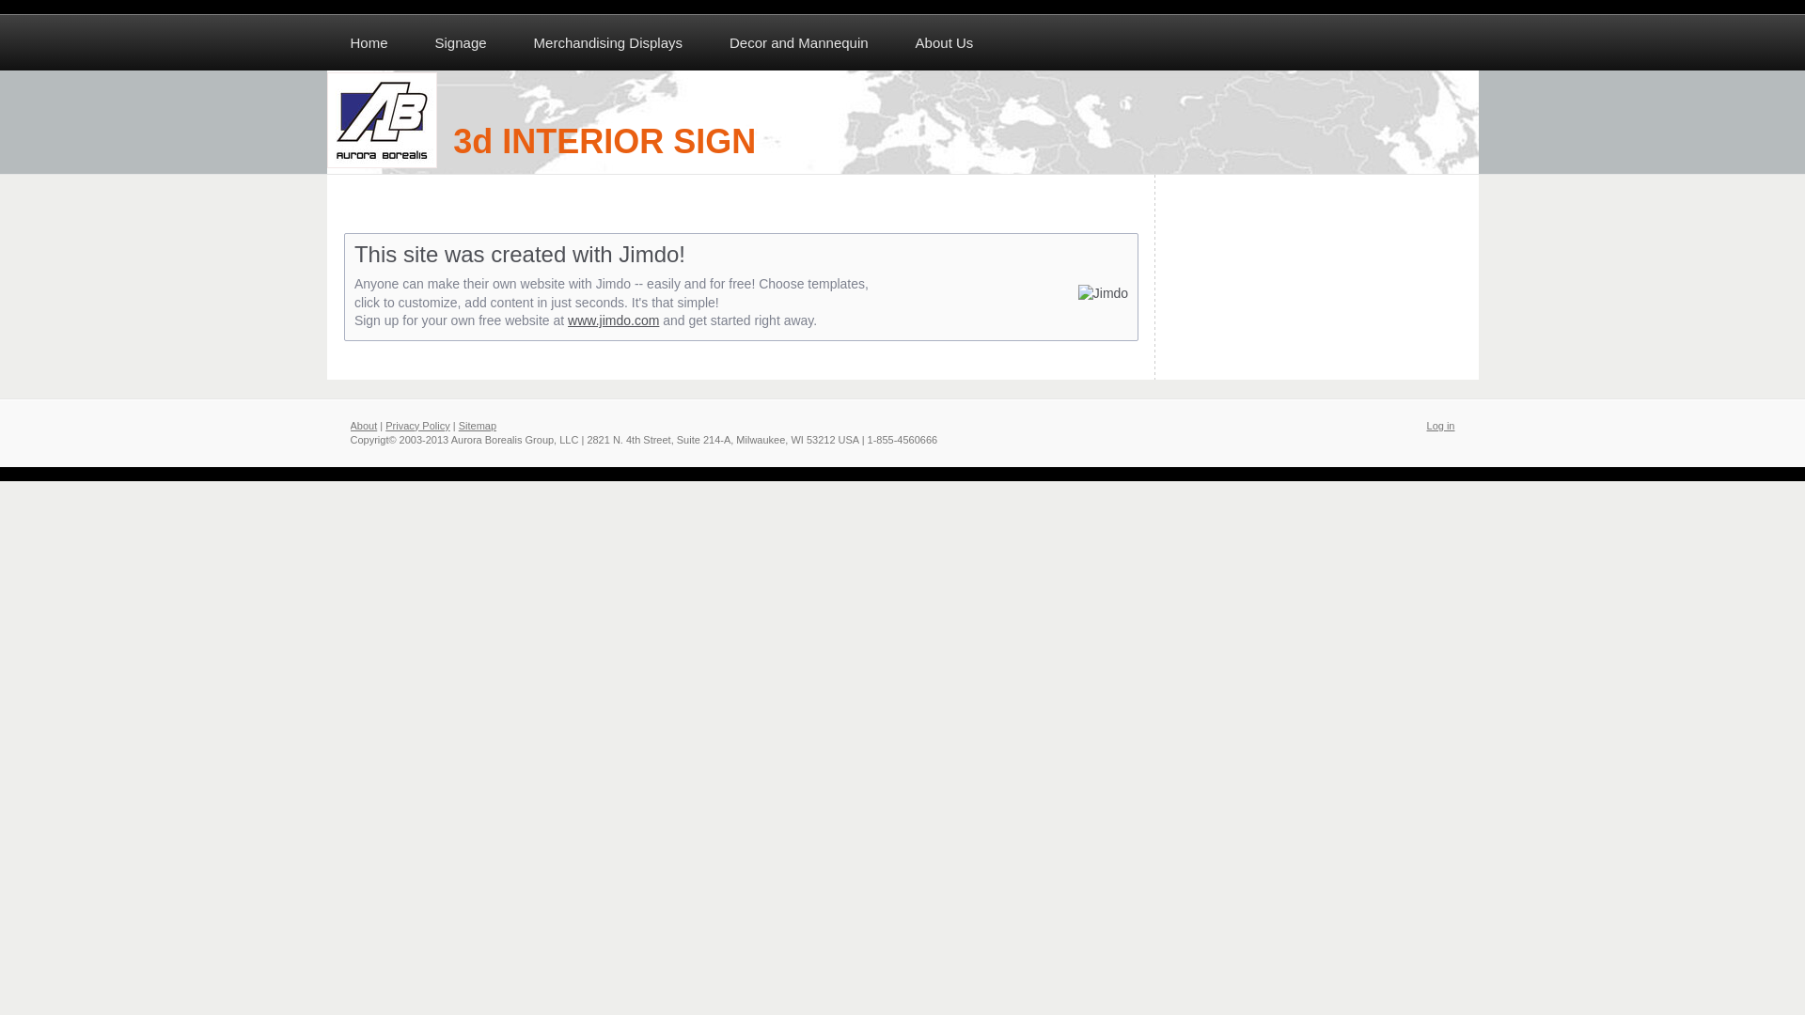 The height and width of the screenshot is (1015, 1805). Describe the element at coordinates (613, 320) in the screenshot. I see `www.jimdo.com` at that location.